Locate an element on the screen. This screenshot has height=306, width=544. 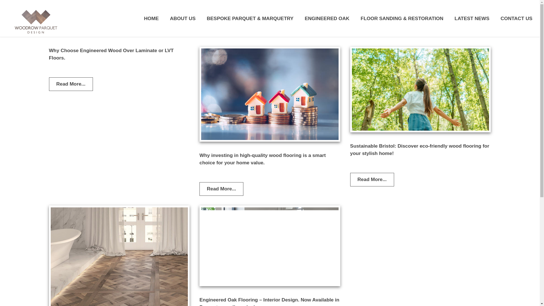
Read More... is located at coordinates (221, 189).